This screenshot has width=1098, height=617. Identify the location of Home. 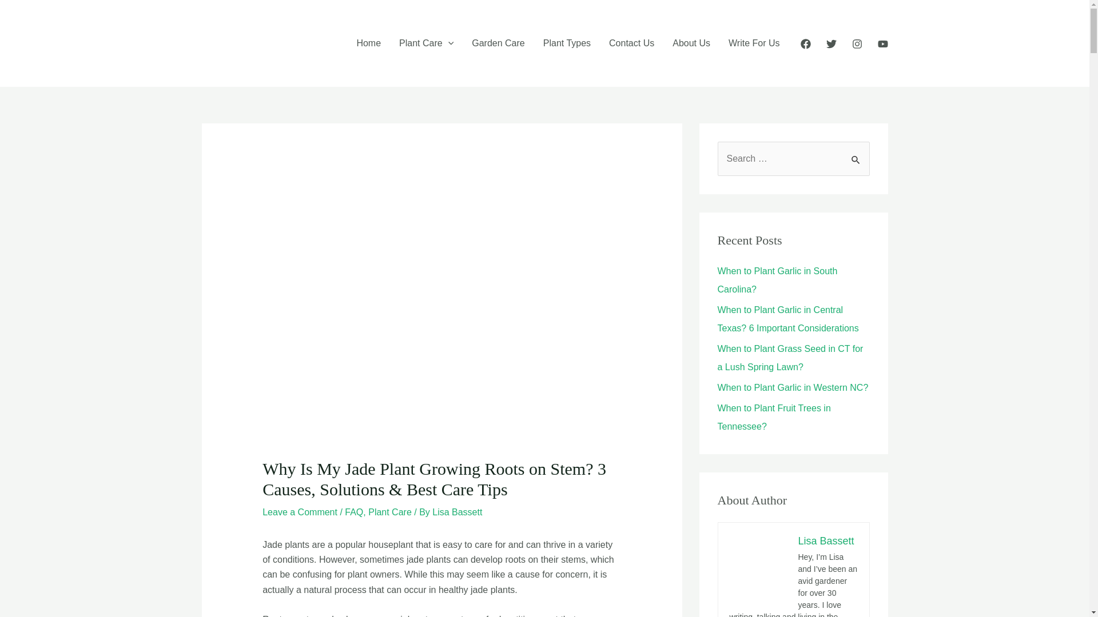
(368, 43).